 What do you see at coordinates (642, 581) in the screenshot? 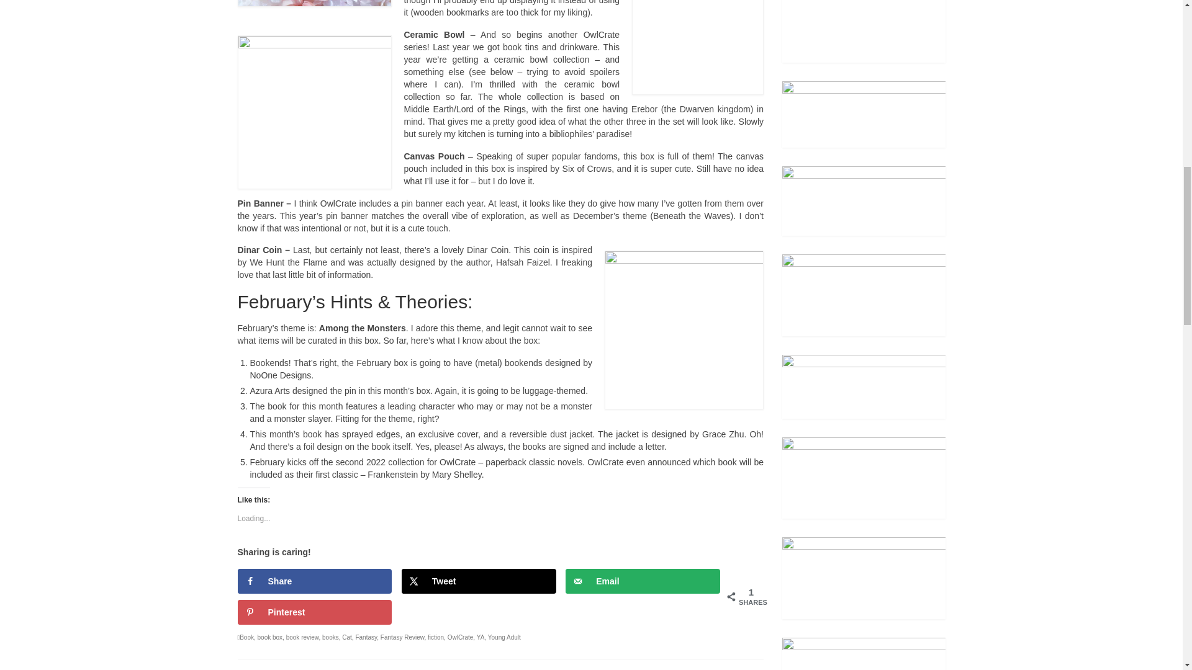
I see `Send over email` at bounding box center [642, 581].